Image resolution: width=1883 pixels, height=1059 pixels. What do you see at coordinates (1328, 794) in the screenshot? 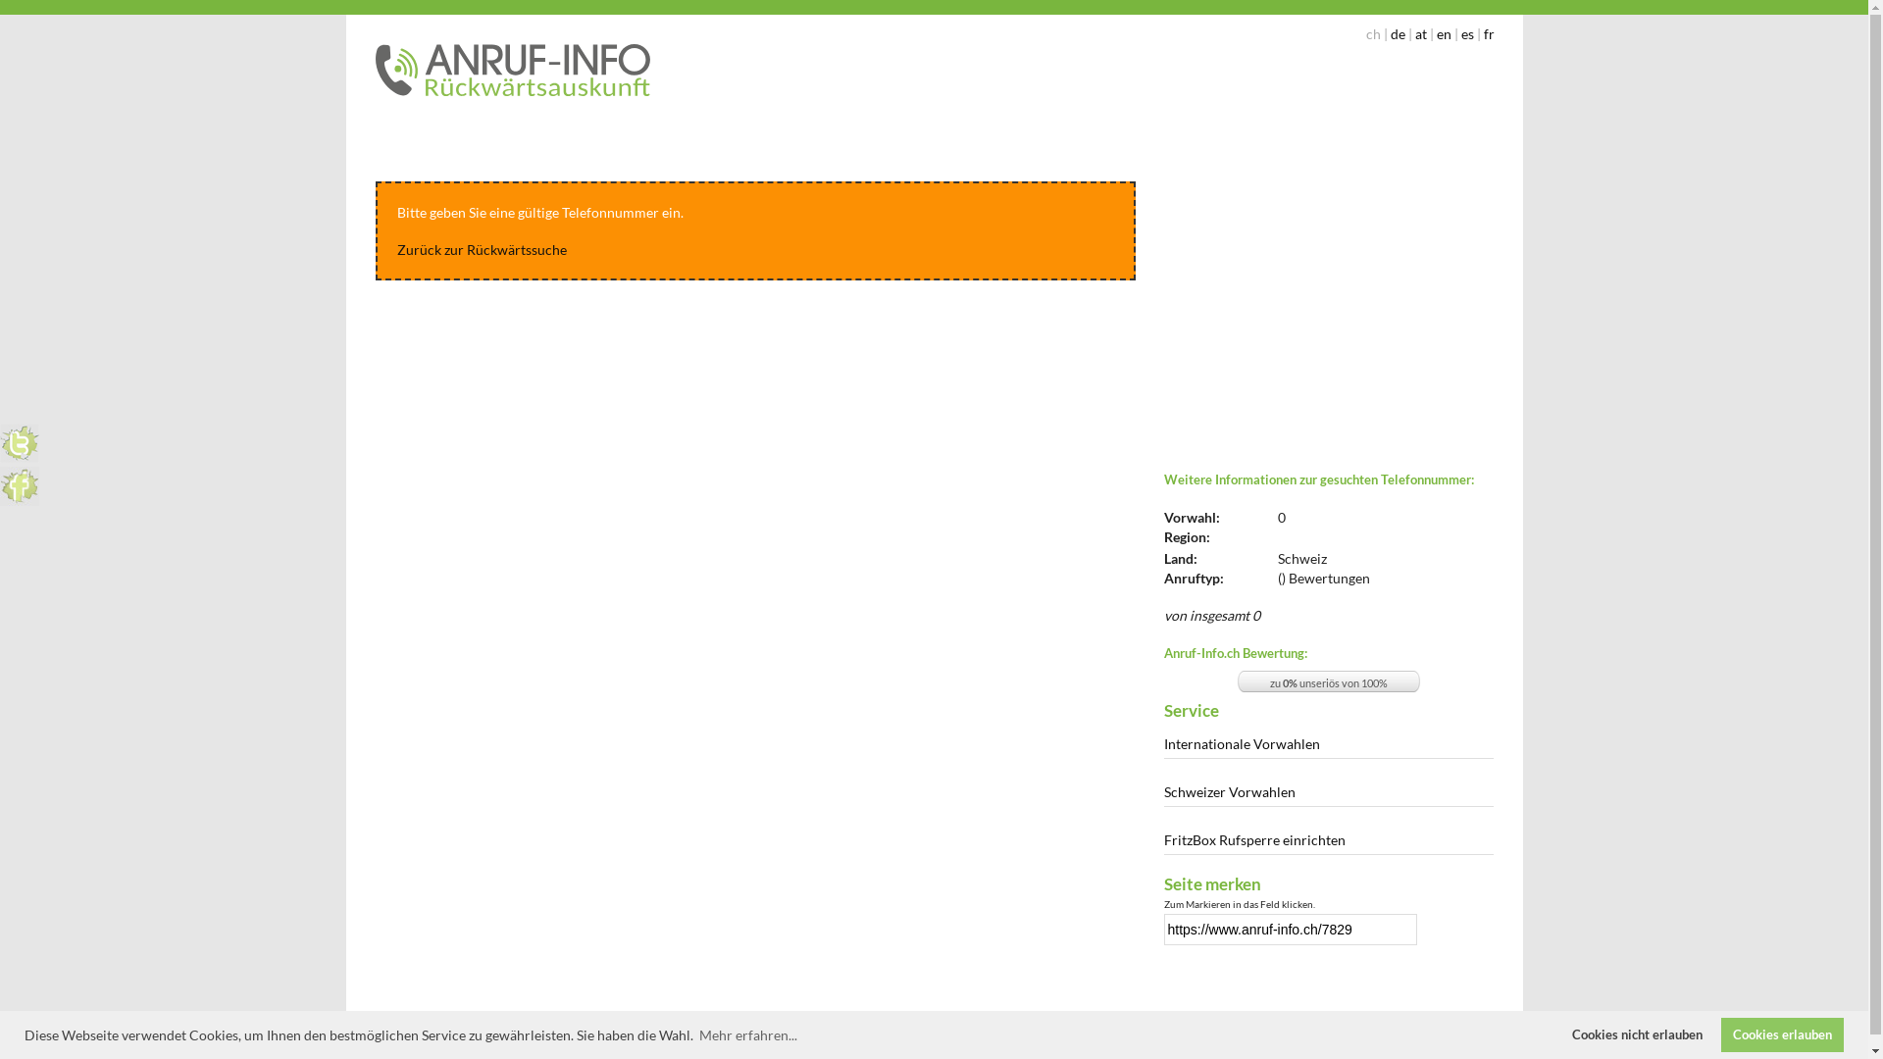
I see `Schweizer Vorwahlen` at bounding box center [1328, 794].